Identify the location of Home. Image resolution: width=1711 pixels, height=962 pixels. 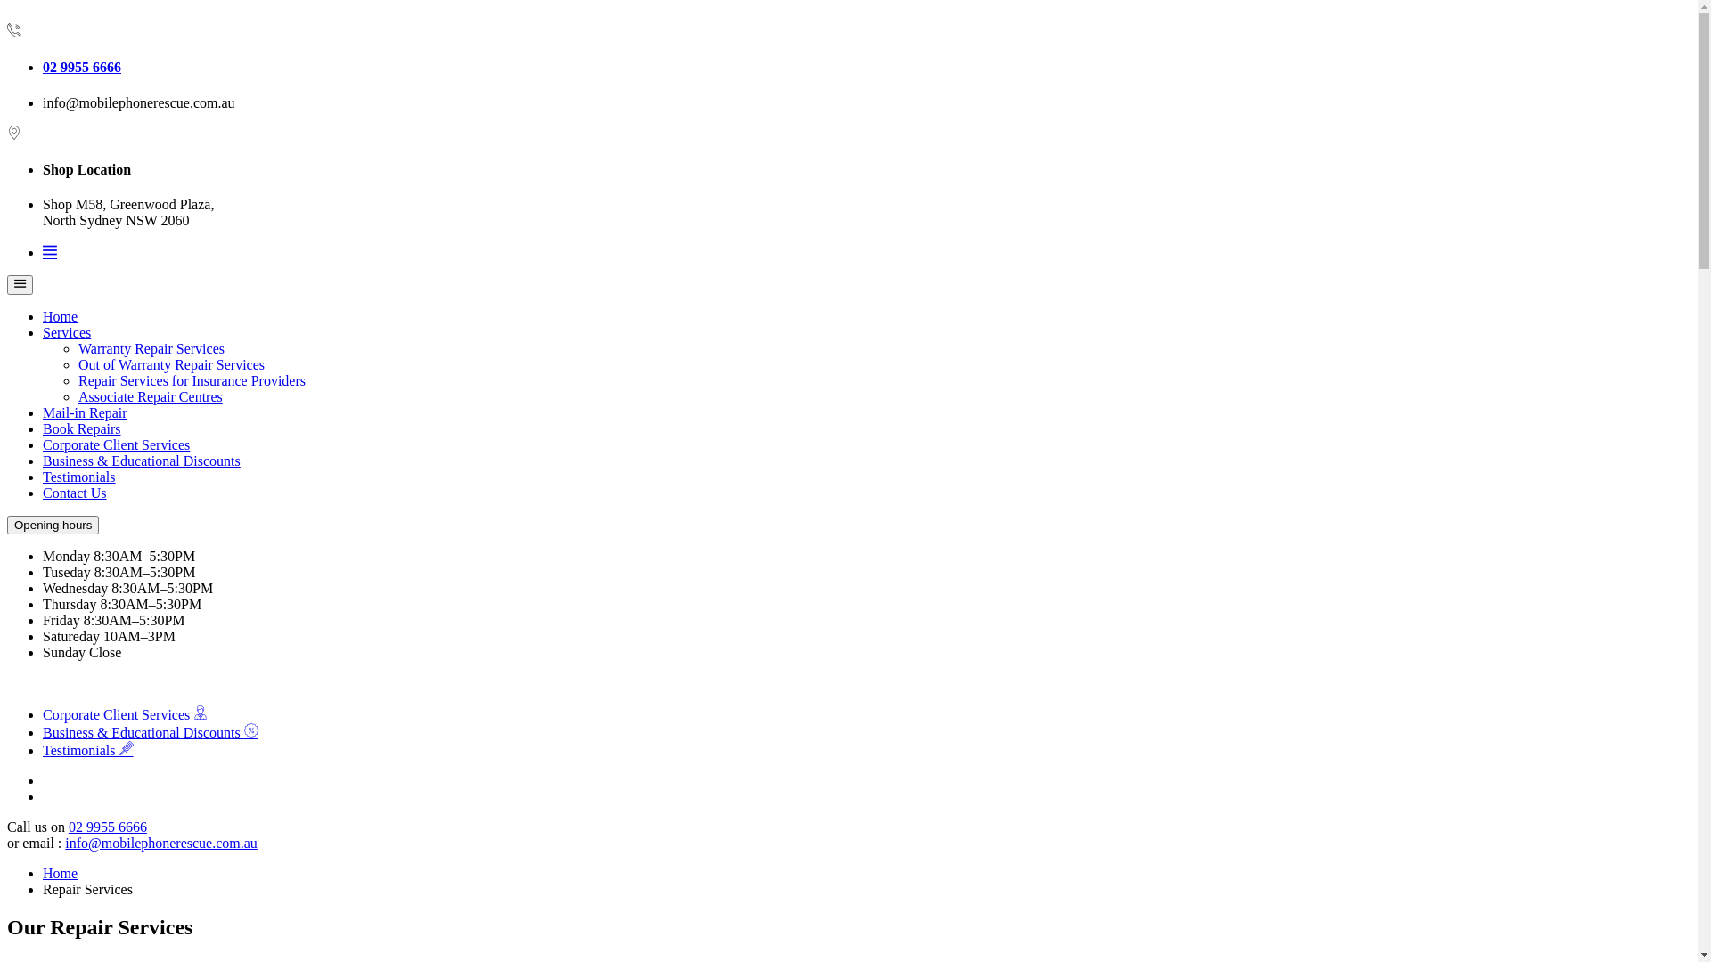
(61, 873).